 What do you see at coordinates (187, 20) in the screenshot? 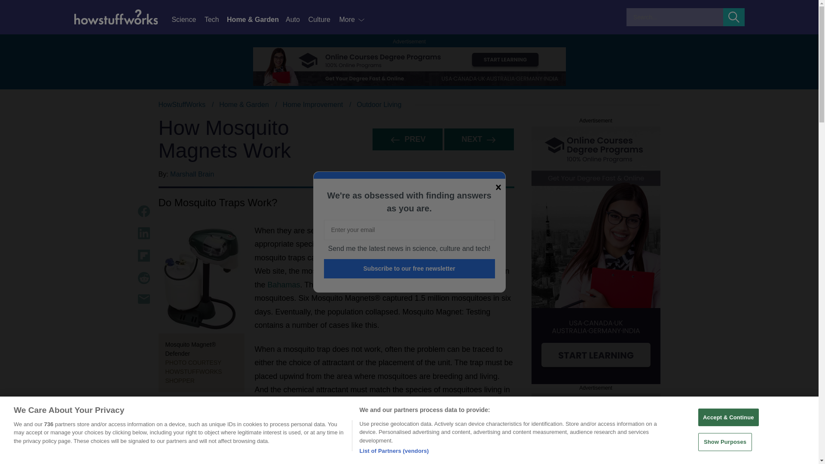
I see `Science` at bounding box center [187, 20].